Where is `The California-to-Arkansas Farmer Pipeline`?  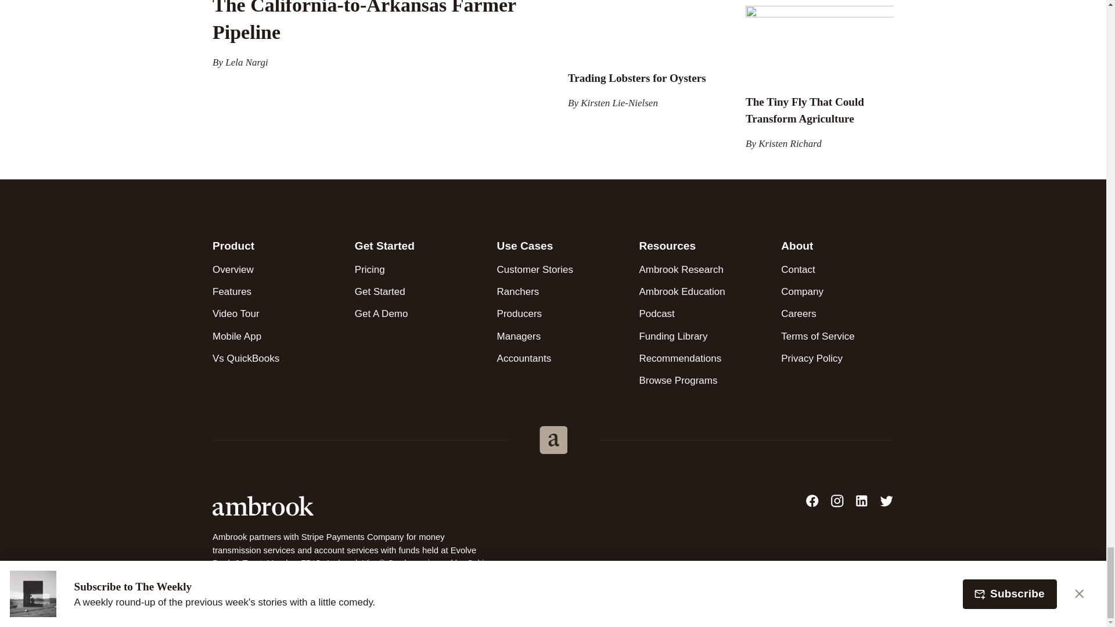 The California-to-Arkansas Farmer Pipeline is located at coordinates (364, 21).